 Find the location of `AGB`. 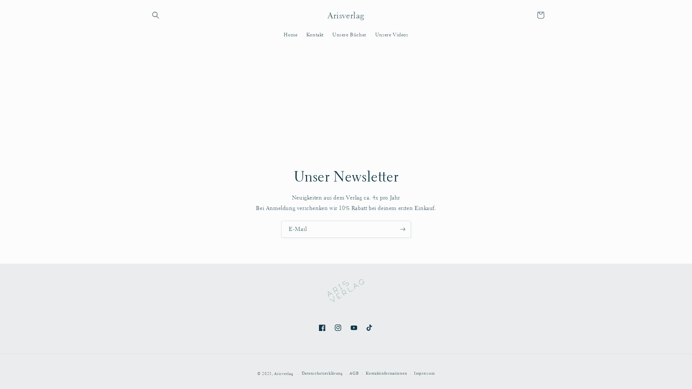

AGB is located at coordinates (354, 374).